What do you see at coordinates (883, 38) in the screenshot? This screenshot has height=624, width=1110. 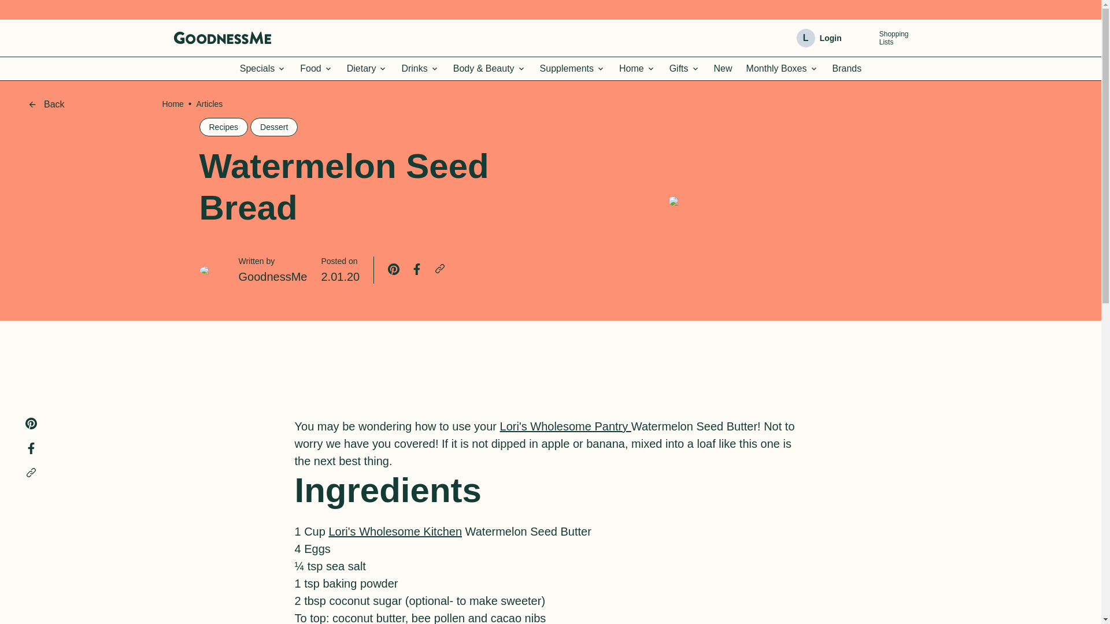 I see `Food` at bounding box center [883, 38].